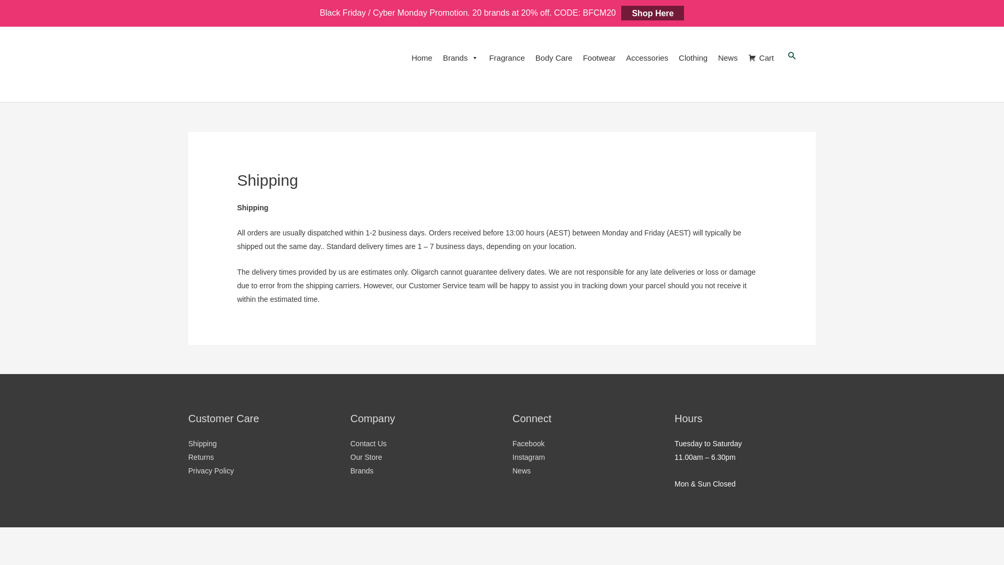 This screenshot has width=1004, height=565. What do you see at coordinates (528, 444) in the screenshot?
I see `Facebook` at bounding box center [528, 444].